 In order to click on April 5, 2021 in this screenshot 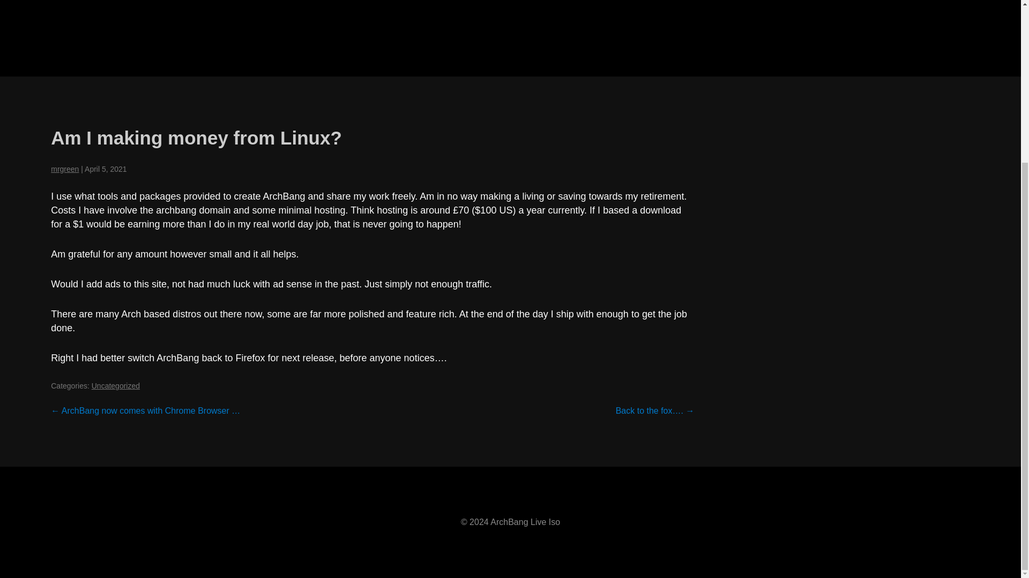, I will do `click(105, 169)`.